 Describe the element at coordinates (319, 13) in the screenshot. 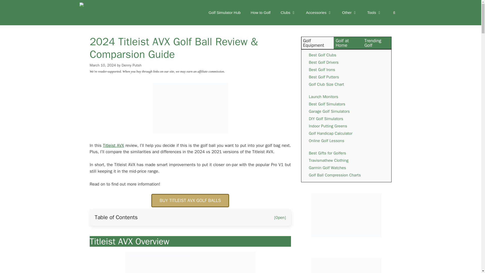

I see `Accessories` at that location.